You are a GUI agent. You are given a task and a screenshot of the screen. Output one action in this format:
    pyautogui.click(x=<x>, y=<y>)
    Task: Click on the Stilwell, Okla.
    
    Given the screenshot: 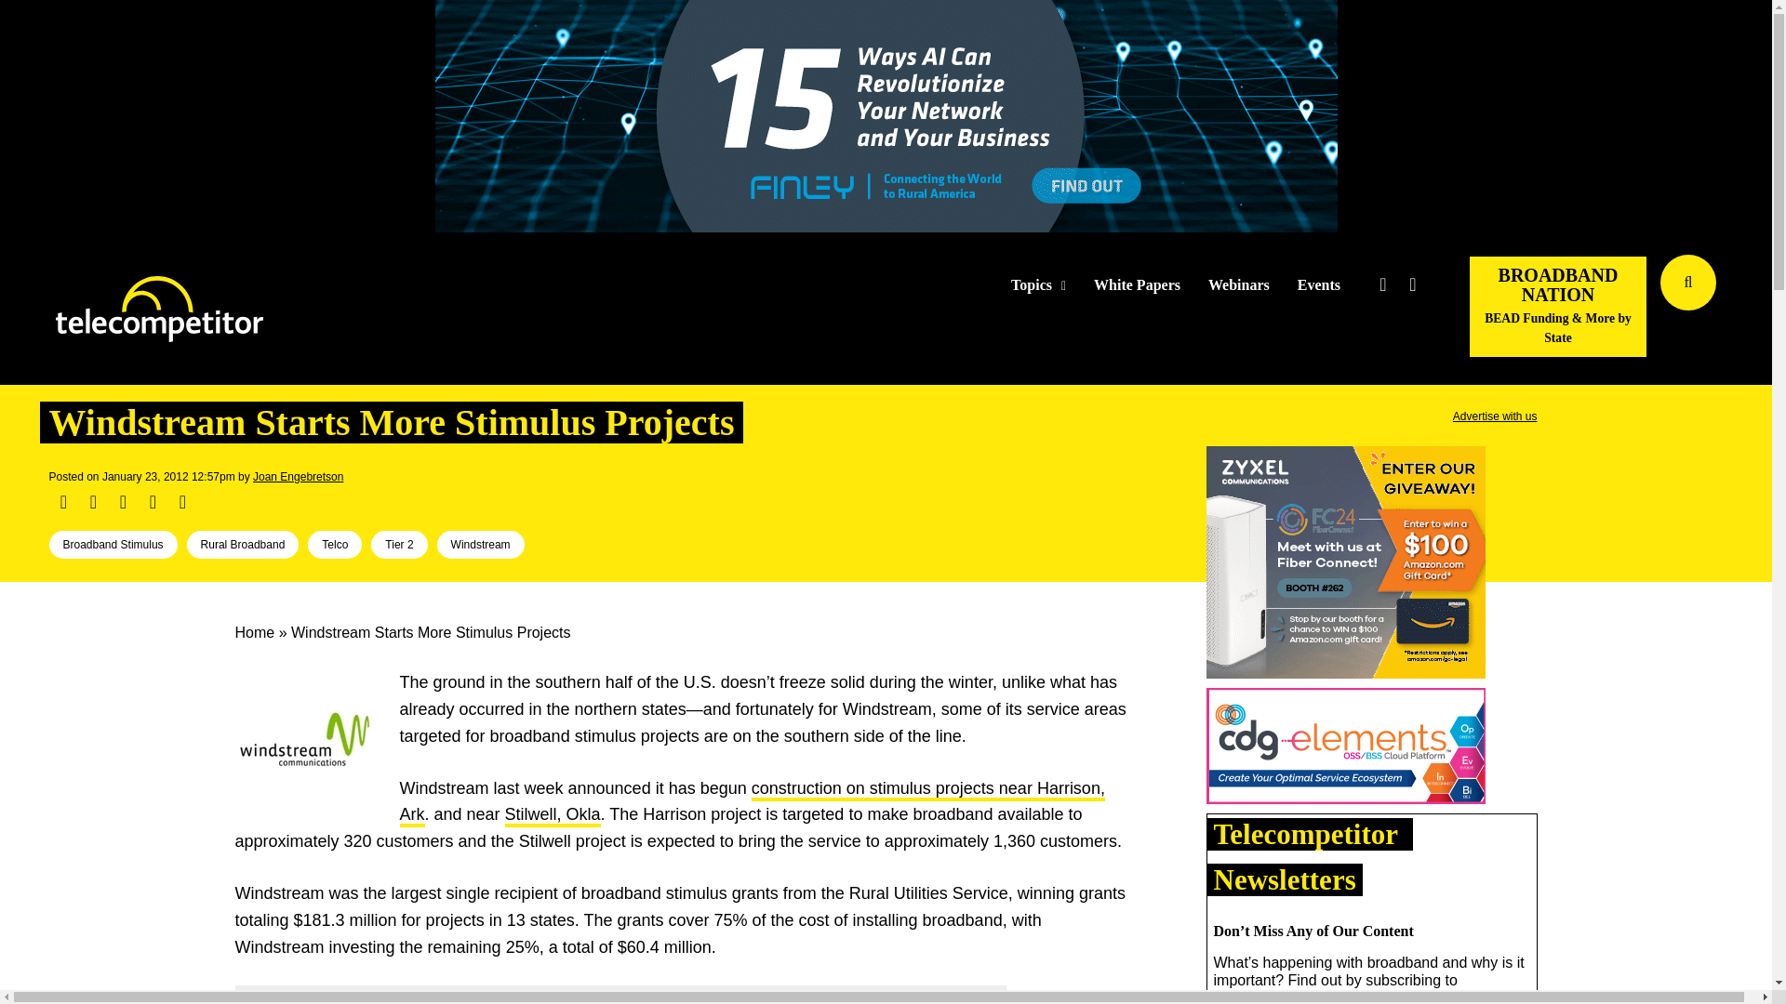 What is the action you would take?
    pyautogui.click(x=553, y=816)
    